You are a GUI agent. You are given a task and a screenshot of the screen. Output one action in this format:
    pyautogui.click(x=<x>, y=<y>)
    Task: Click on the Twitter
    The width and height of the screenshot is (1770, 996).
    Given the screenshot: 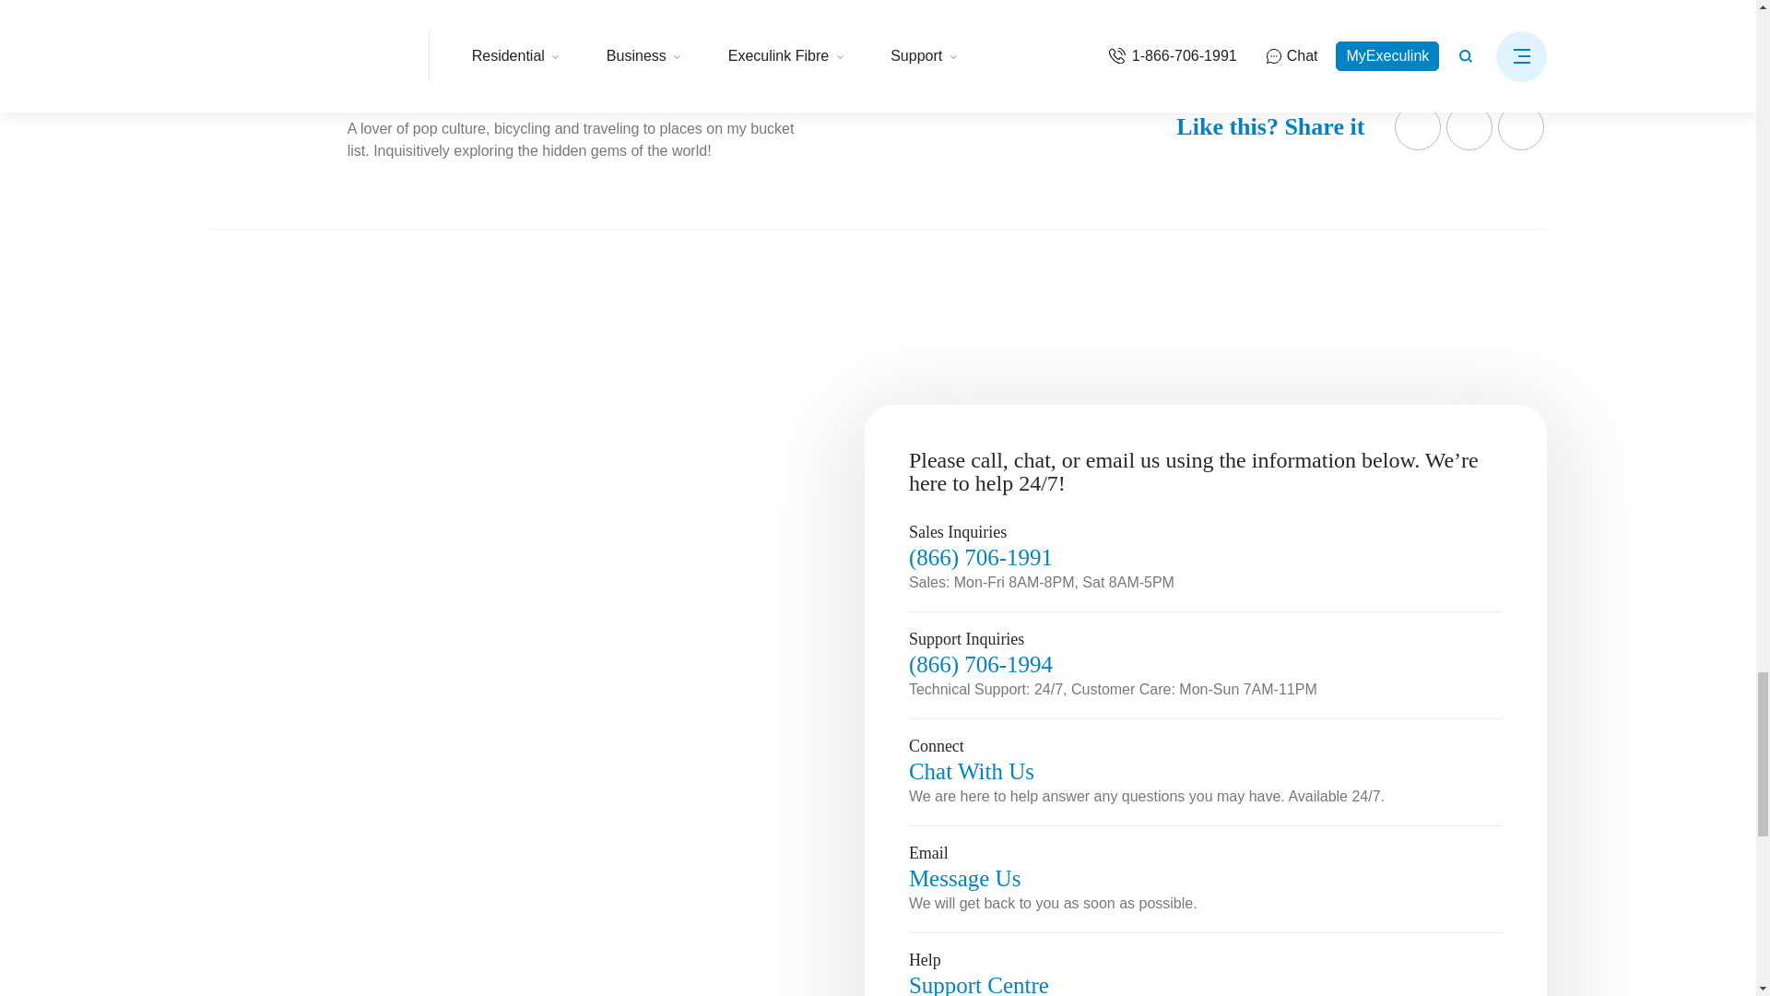 What is the action you would take?
    pyautogui.click(x=1469, y=127)
    